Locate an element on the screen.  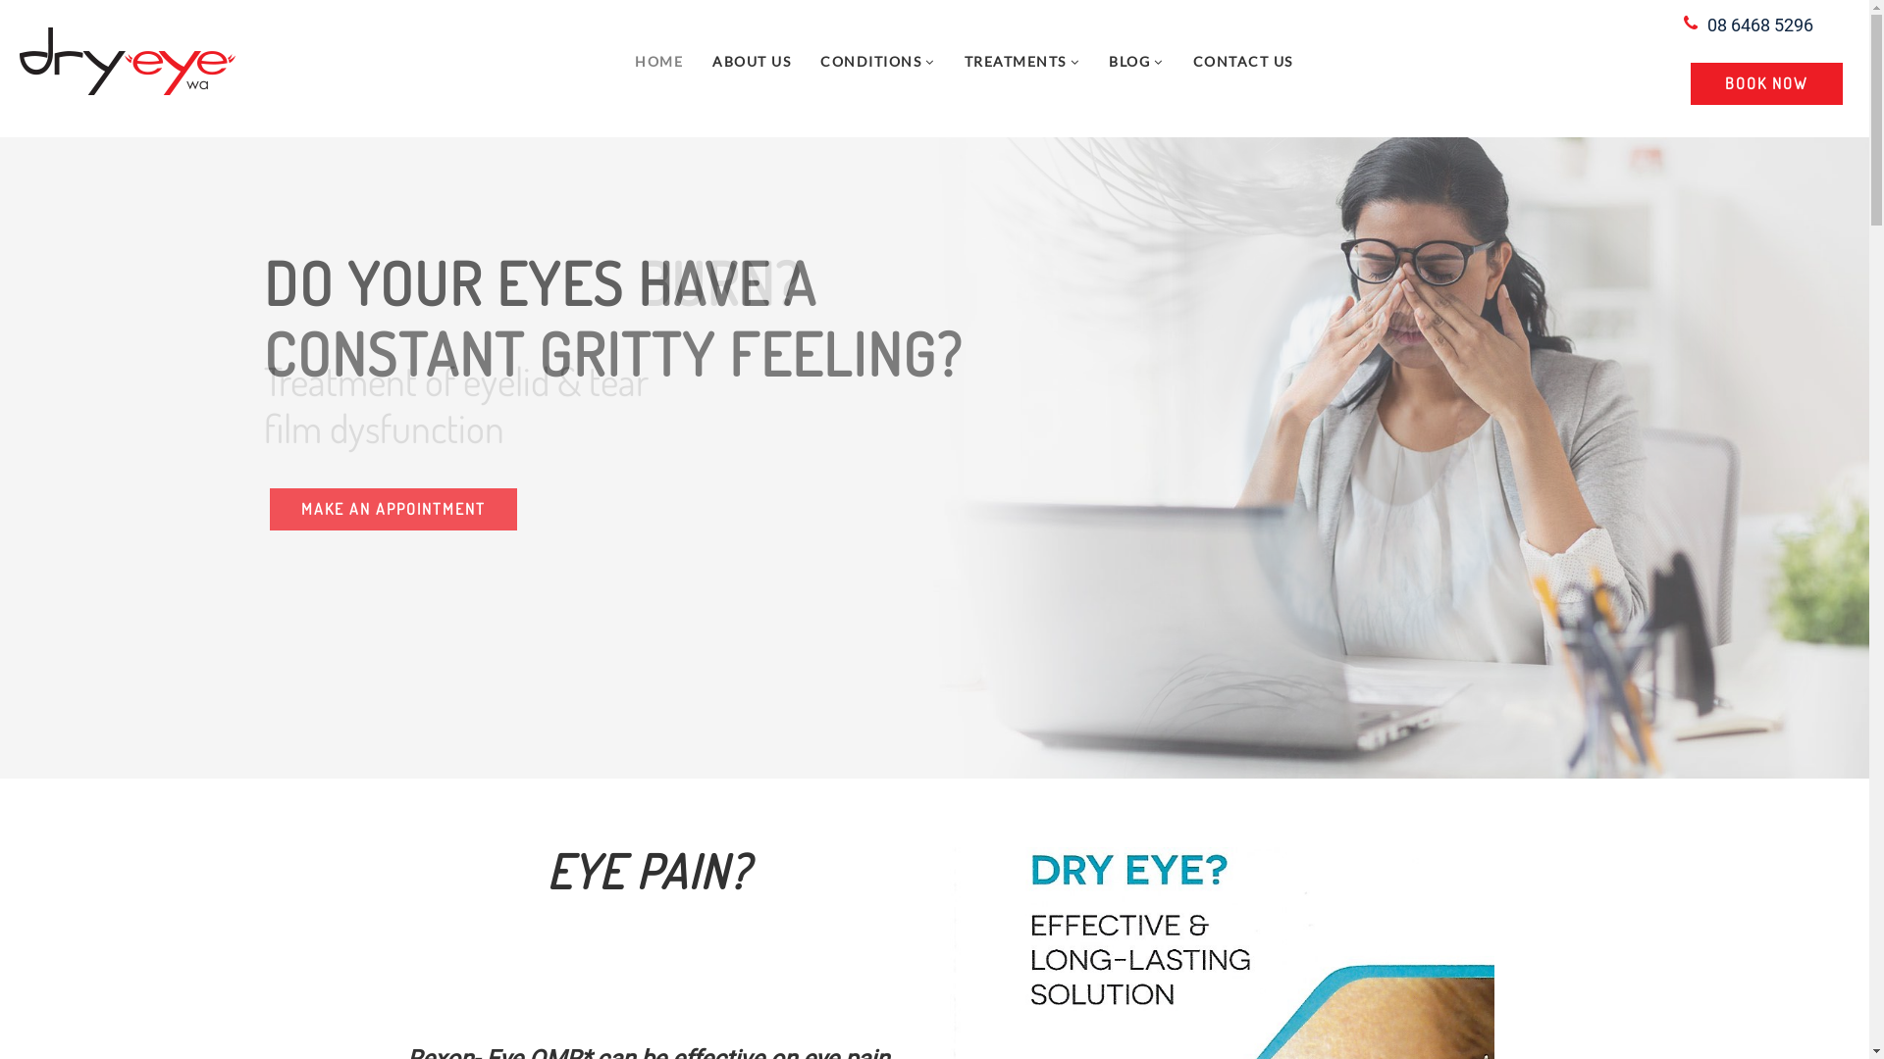
CONDITIONS is located at coordinates (877, 61).